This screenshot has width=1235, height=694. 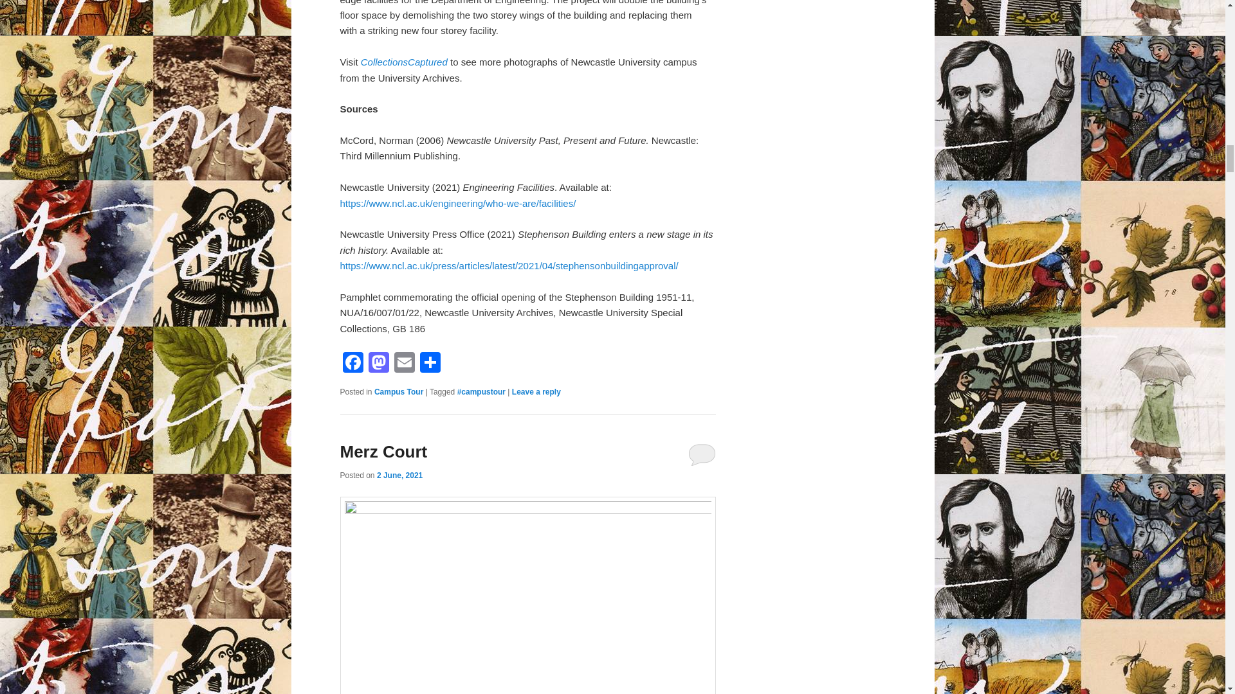 What do you see at coordinates (399, 391) in the screenshot?
I see `Campus Tour` at bounding box center [399, 391].